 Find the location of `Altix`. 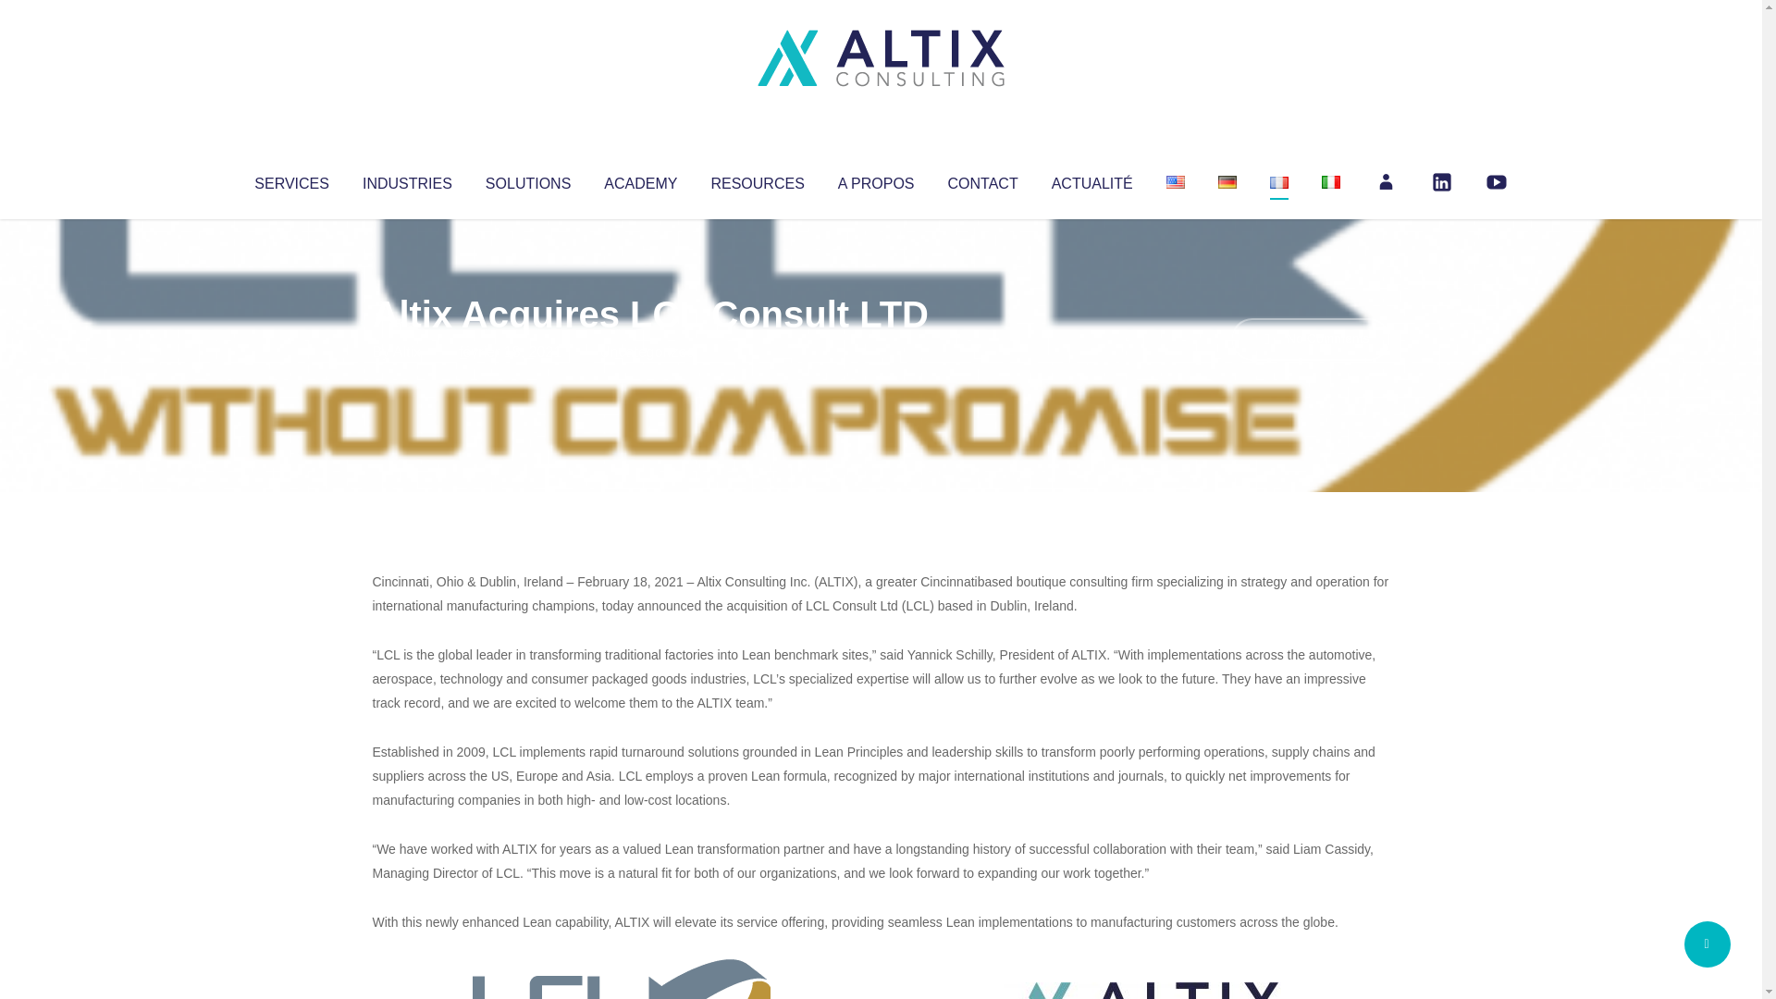

Altix is located at coordinates (407, 351).